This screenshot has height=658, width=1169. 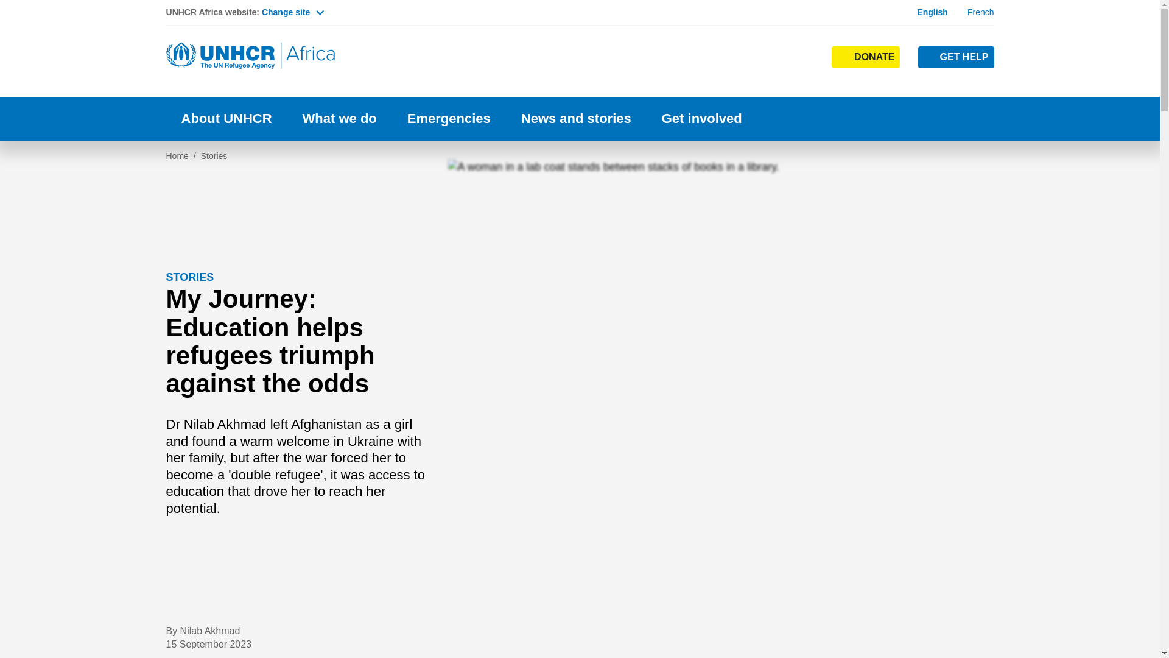 I want to click on Search, so click(x=766, y=80).